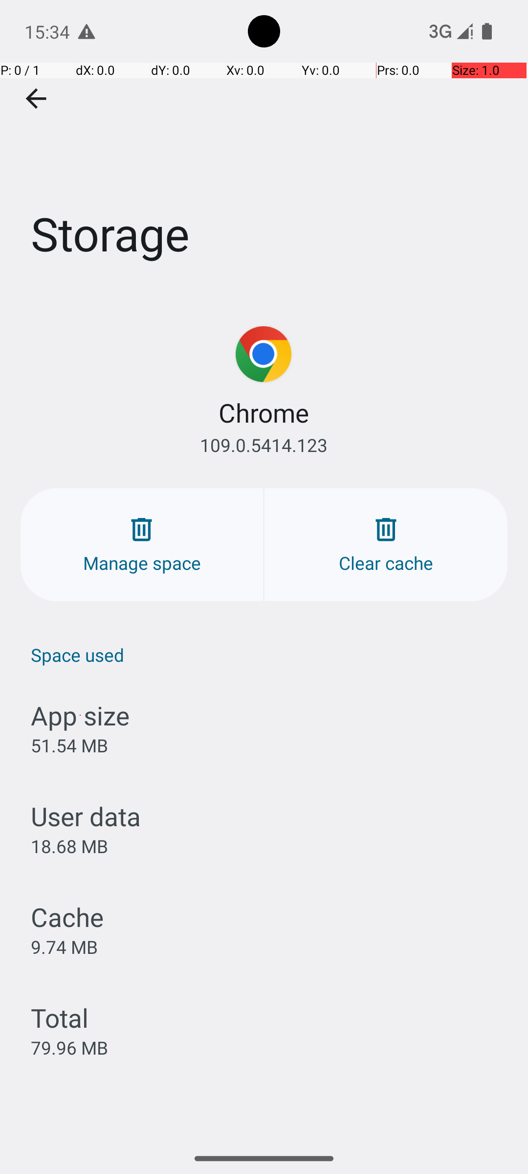 This screenshot has width=528, height=1174. Describe the element at coordinates (69, 846) in the screenshot. I see `18.68 MB` at that location.